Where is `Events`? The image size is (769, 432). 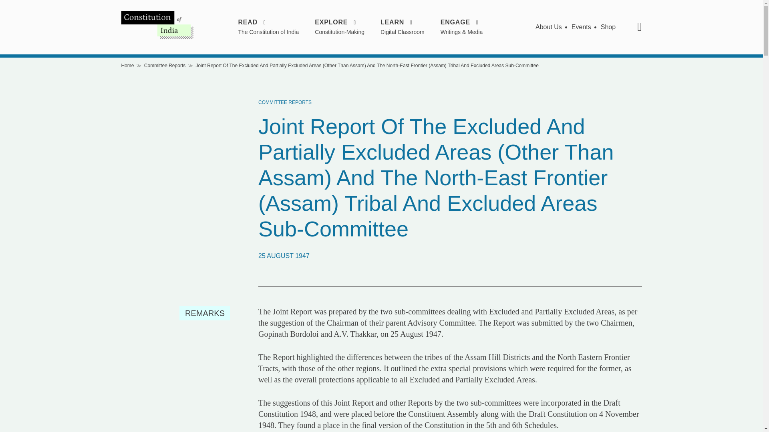
Events is located at coordinates (581, 27).